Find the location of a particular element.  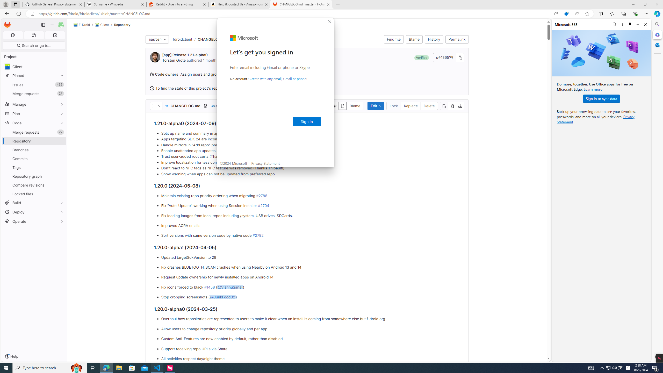

Toggle Primary Side Bar (Ctrl+B) is located at coordinates (603, 4).